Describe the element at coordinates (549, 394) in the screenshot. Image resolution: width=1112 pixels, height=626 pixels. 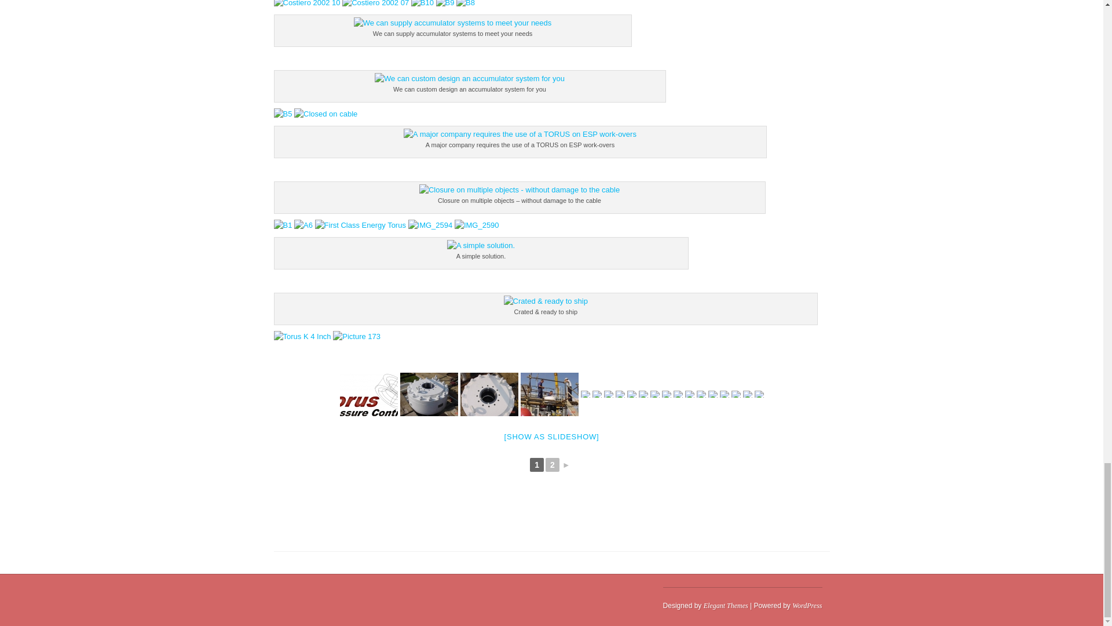
I see `Torus BOP in Service` at that location.